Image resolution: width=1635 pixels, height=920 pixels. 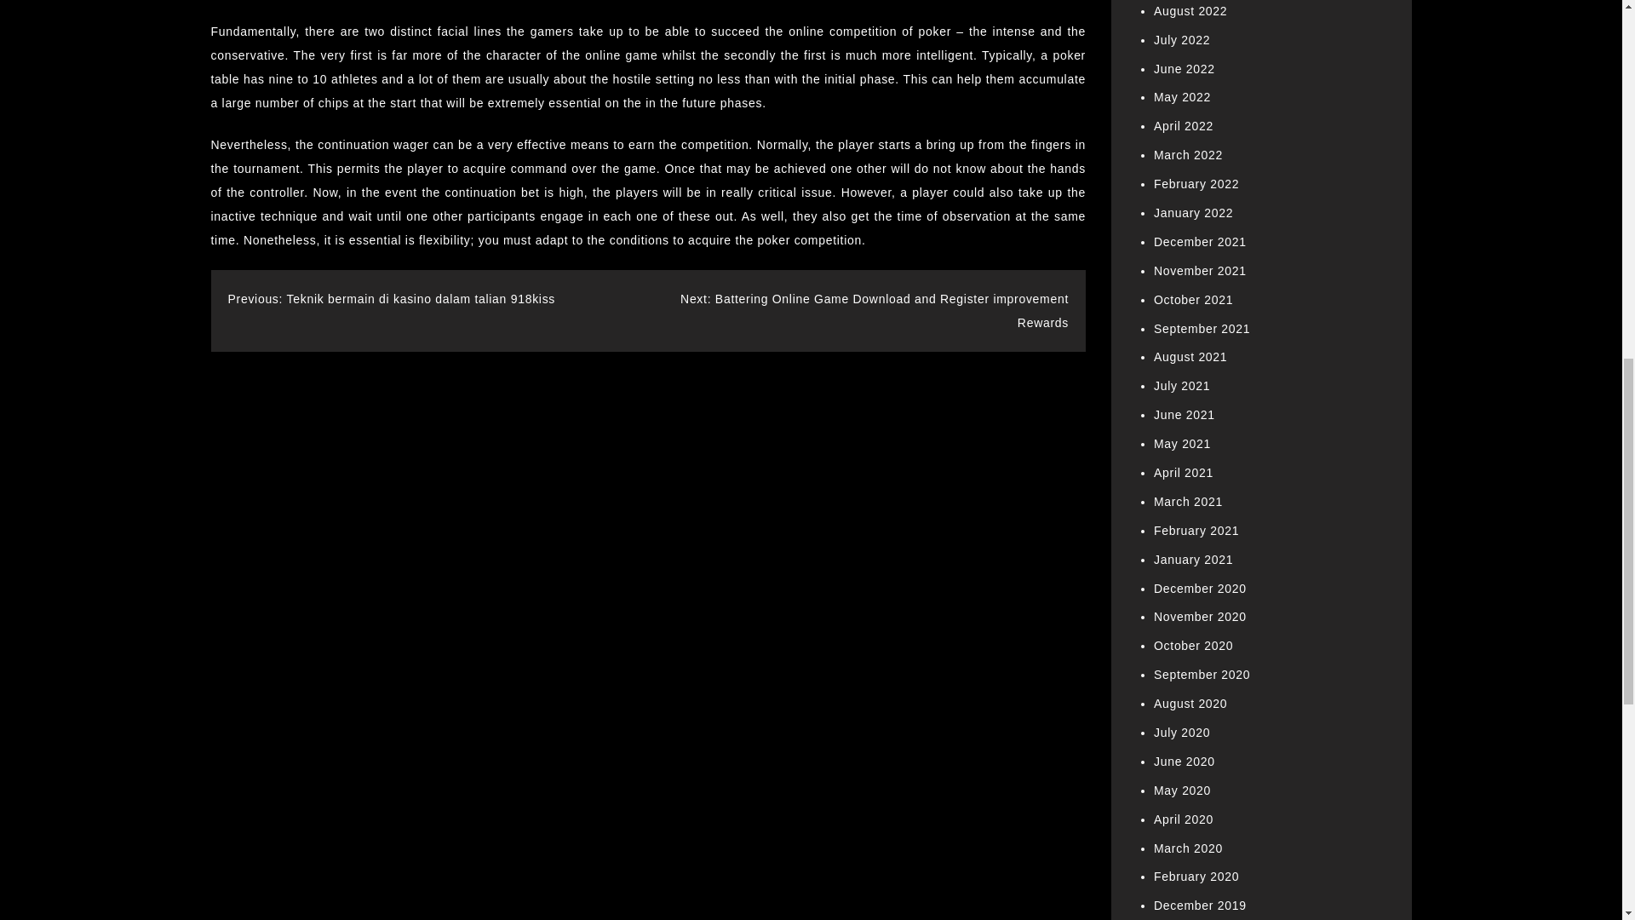 What do you see at coordinates (1190, 10) in the screenshot?
I see `August 2022` at bounding box center [1190, 10].